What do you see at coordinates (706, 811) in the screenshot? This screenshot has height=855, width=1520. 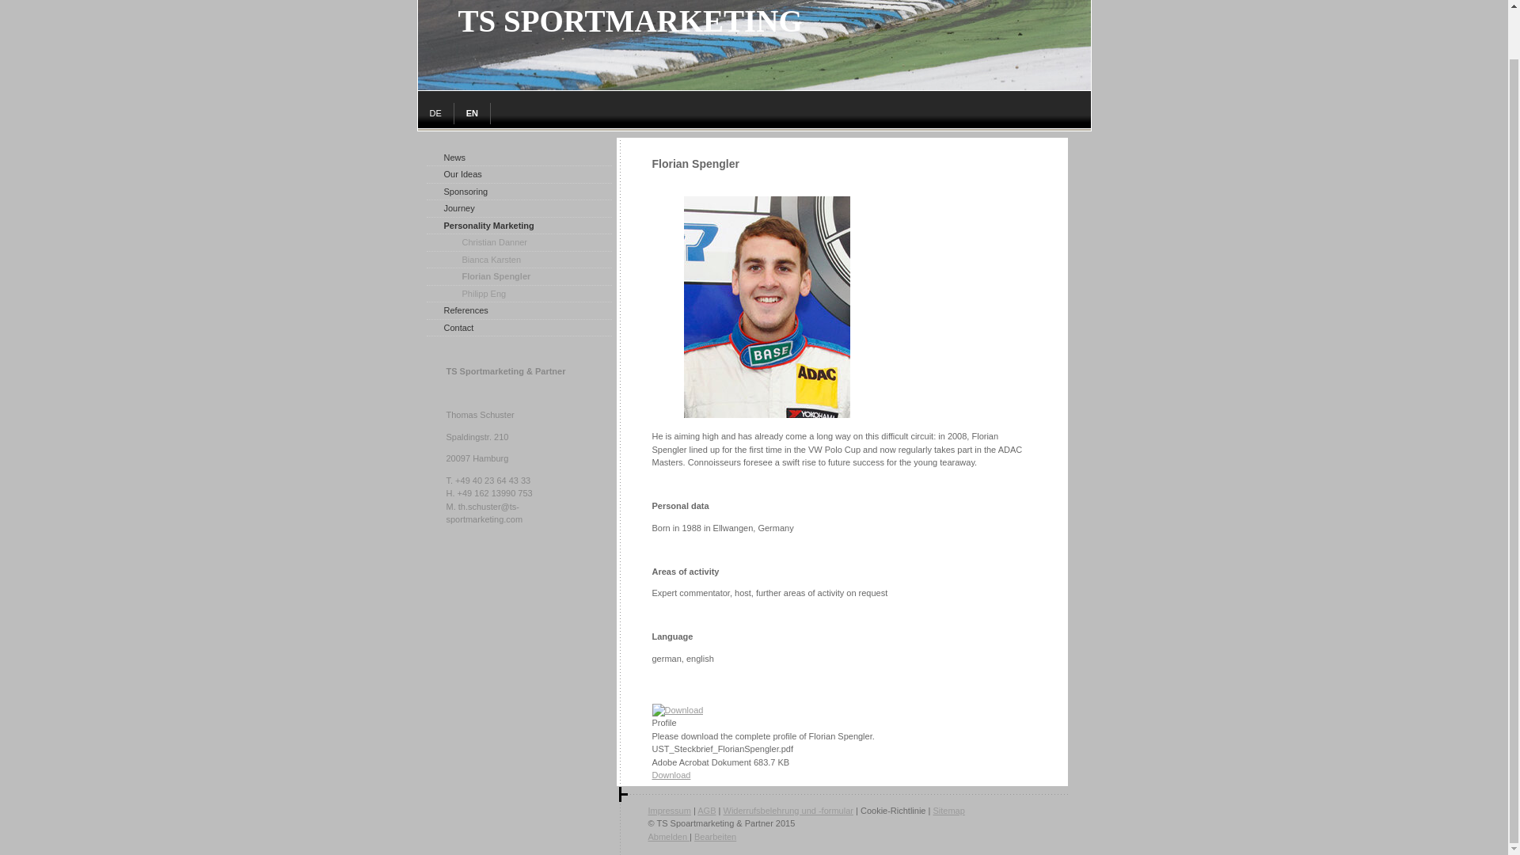 I see `AGB` at bounding box center [706, 811].